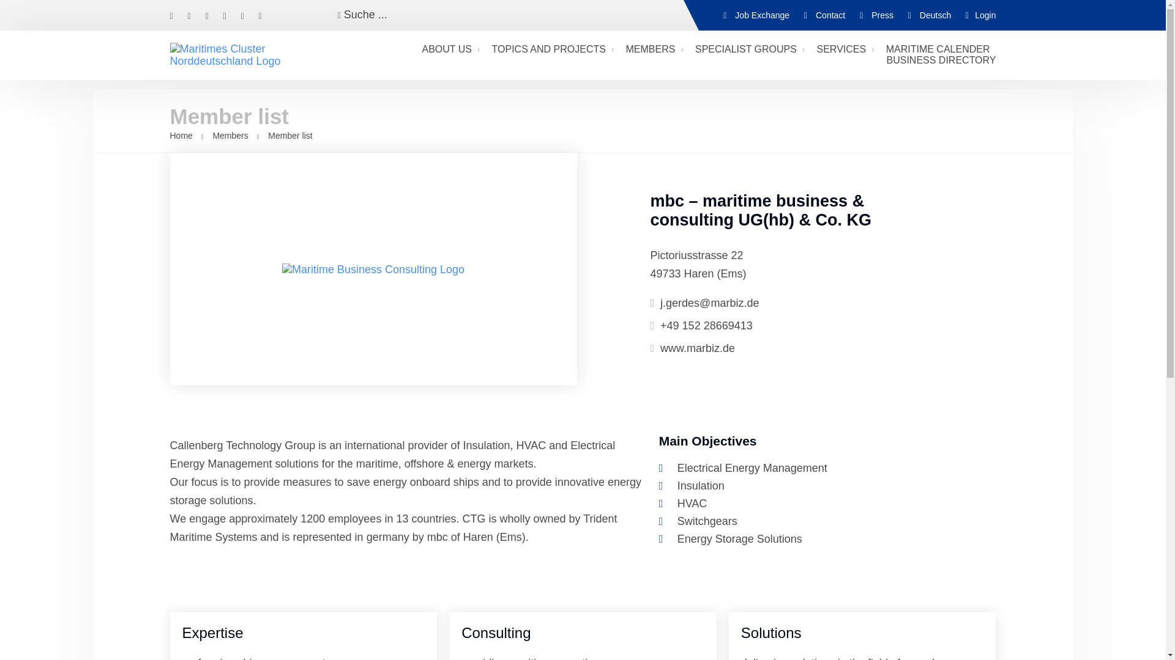 Image resolution: width=1175 pixels, height=660 pixels. I want to click on Job Exchange, so click(756, 15).